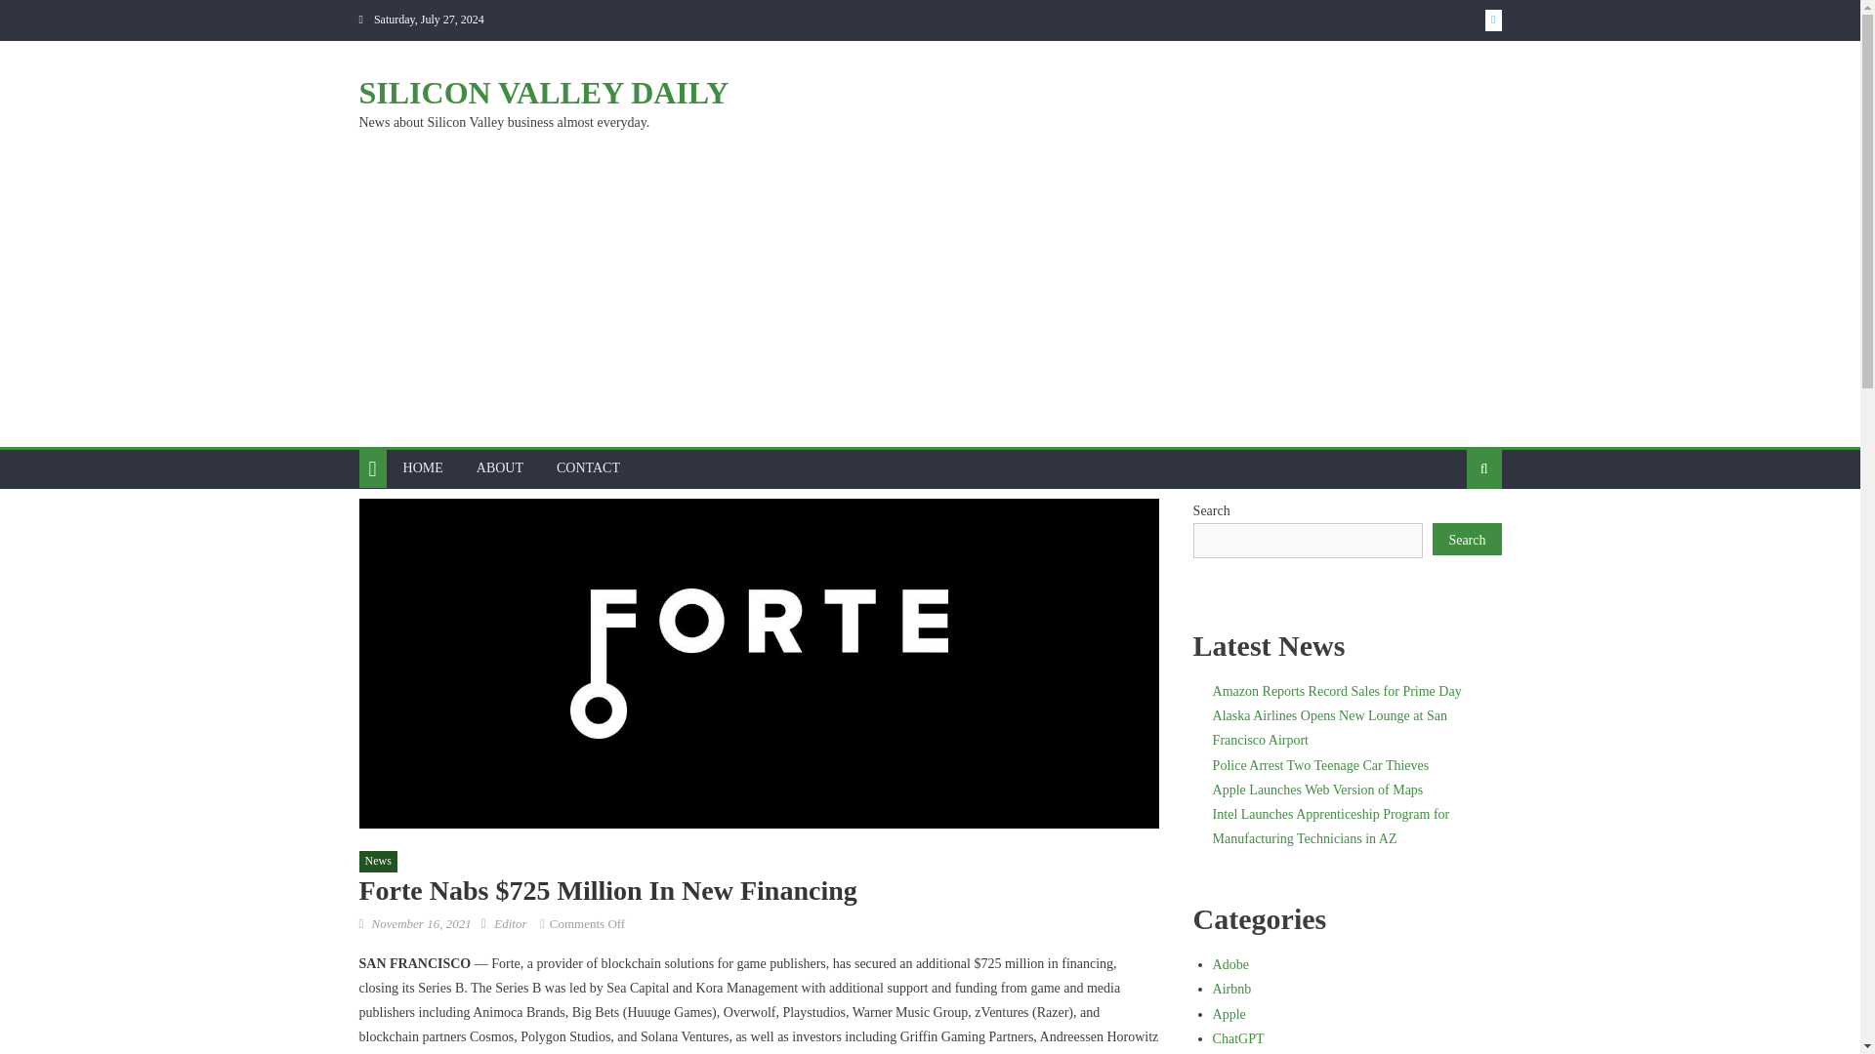  Describe the element at coordinates (588, 468) in the screenshot. I see `CONTACT` at that location.